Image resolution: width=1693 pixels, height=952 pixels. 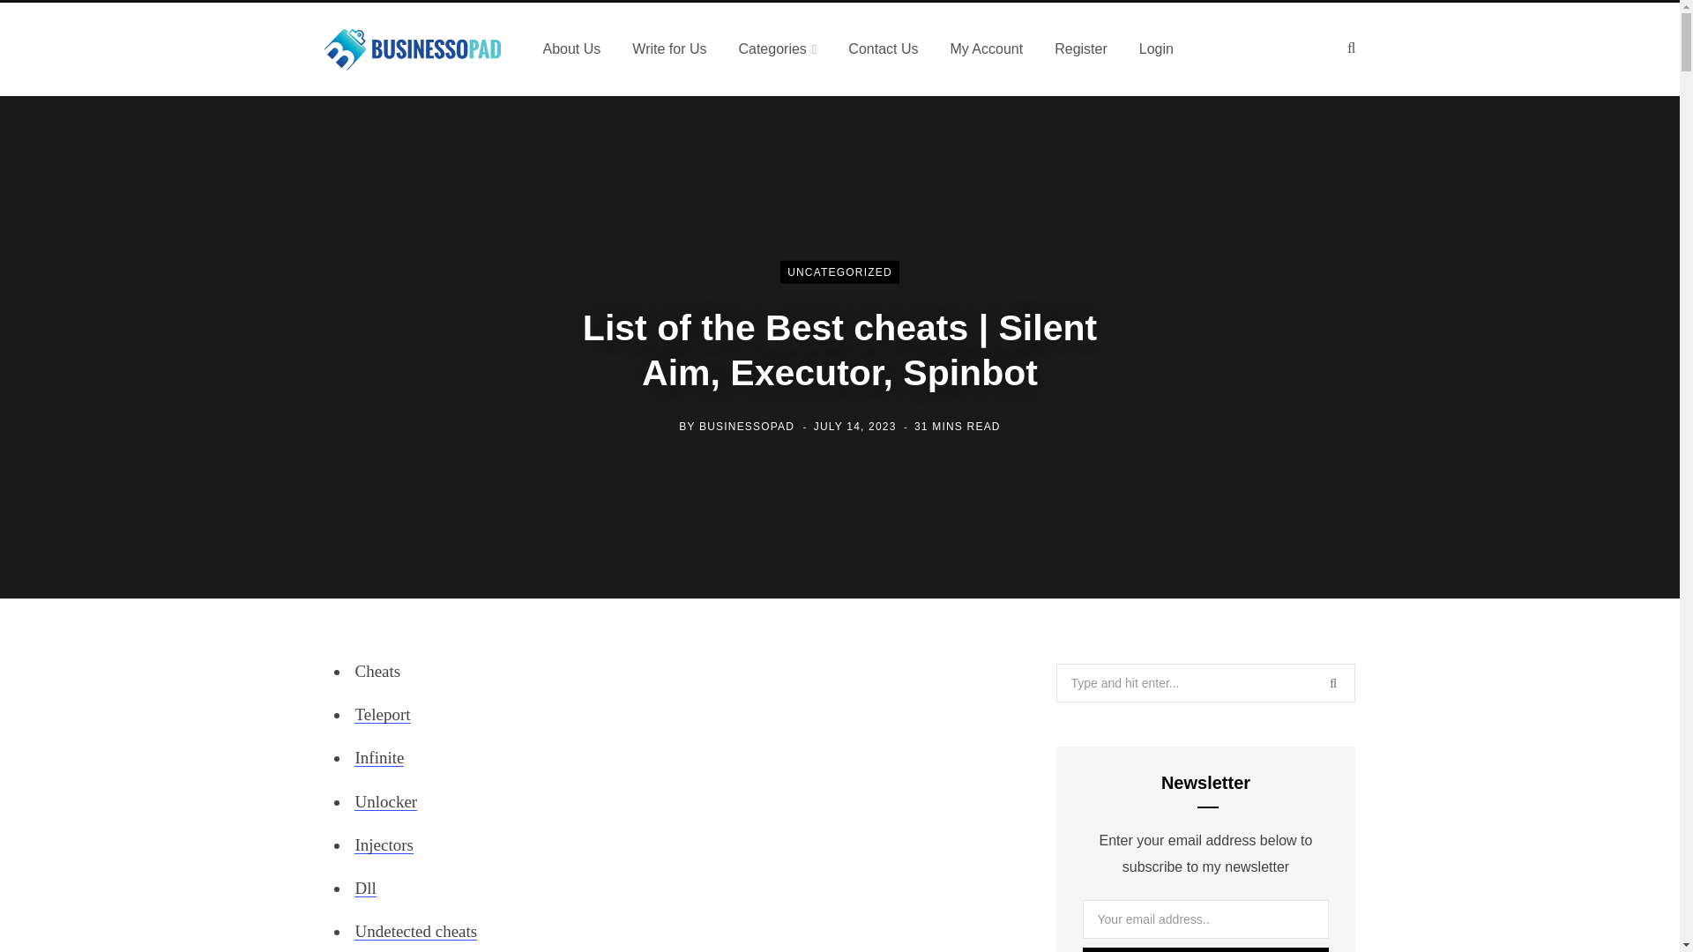 I want to click on Categories, so click(x=778, y=48).